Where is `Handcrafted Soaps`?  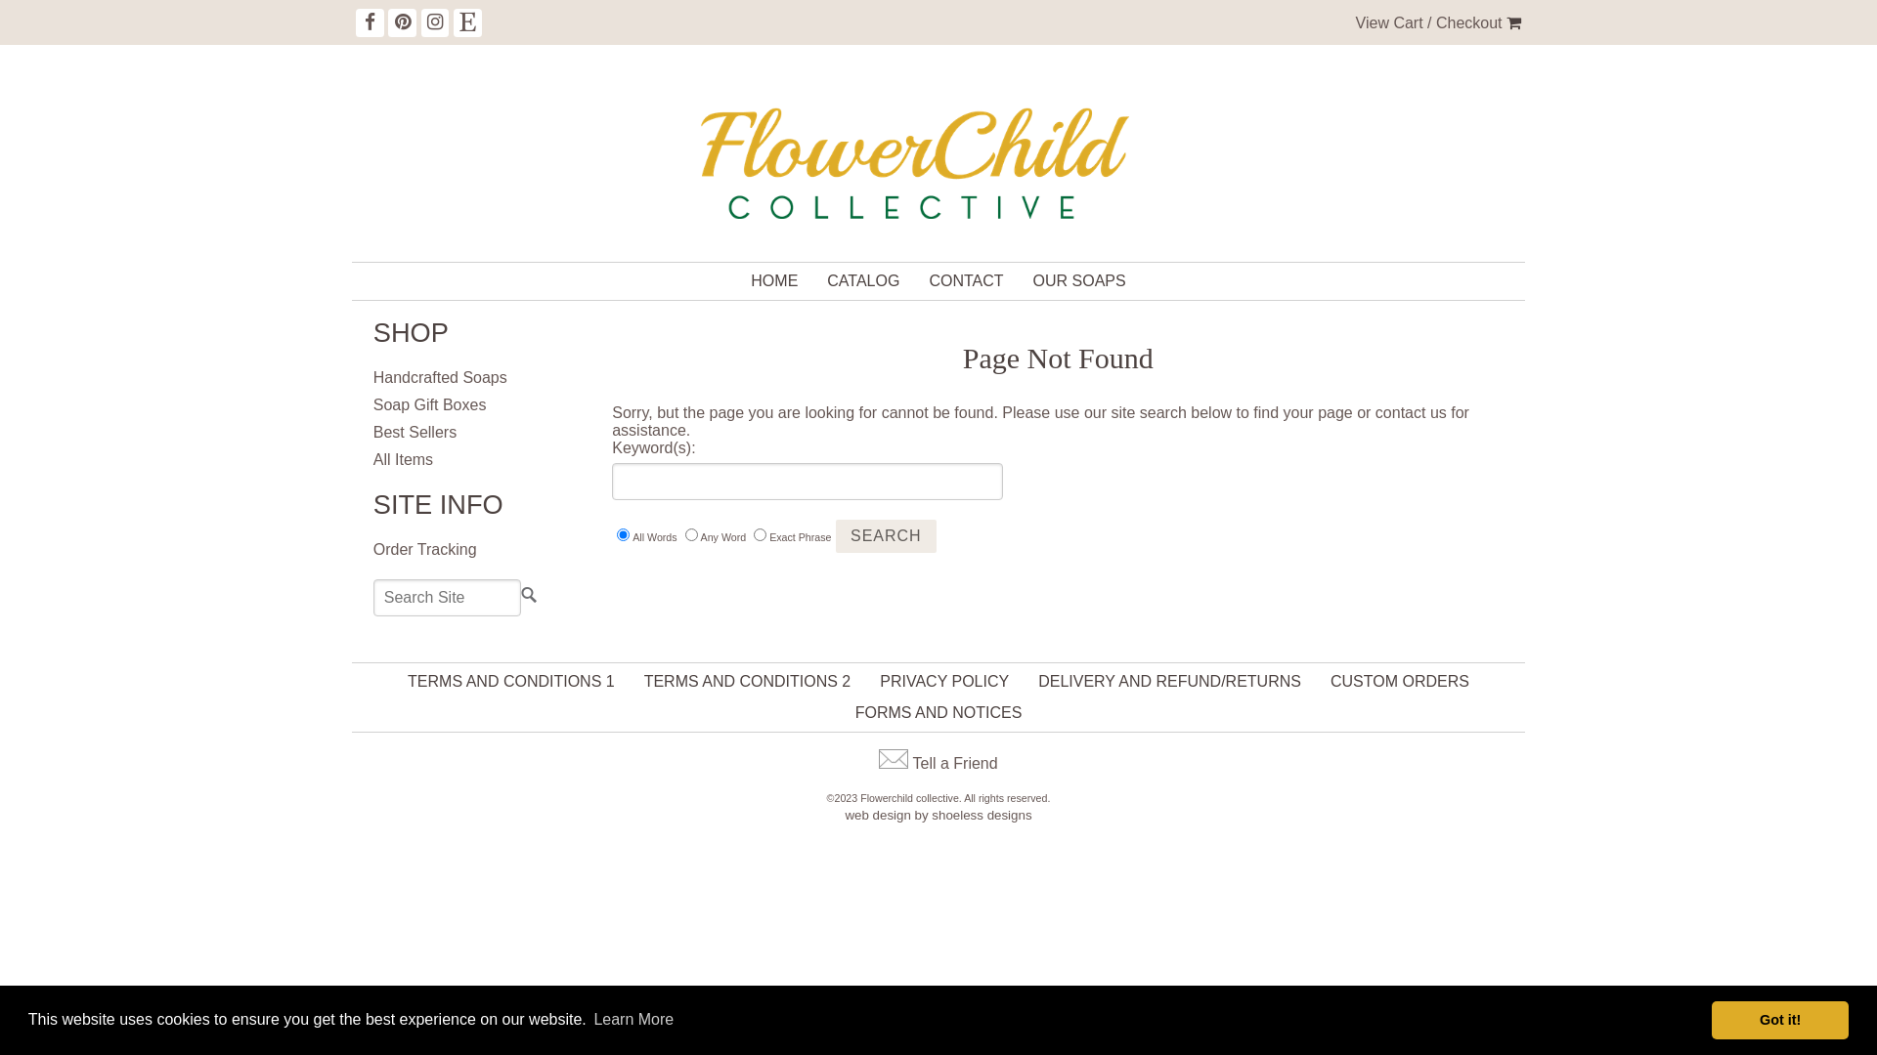 Handcrafted Soaps is located at coordinates (440, 378).